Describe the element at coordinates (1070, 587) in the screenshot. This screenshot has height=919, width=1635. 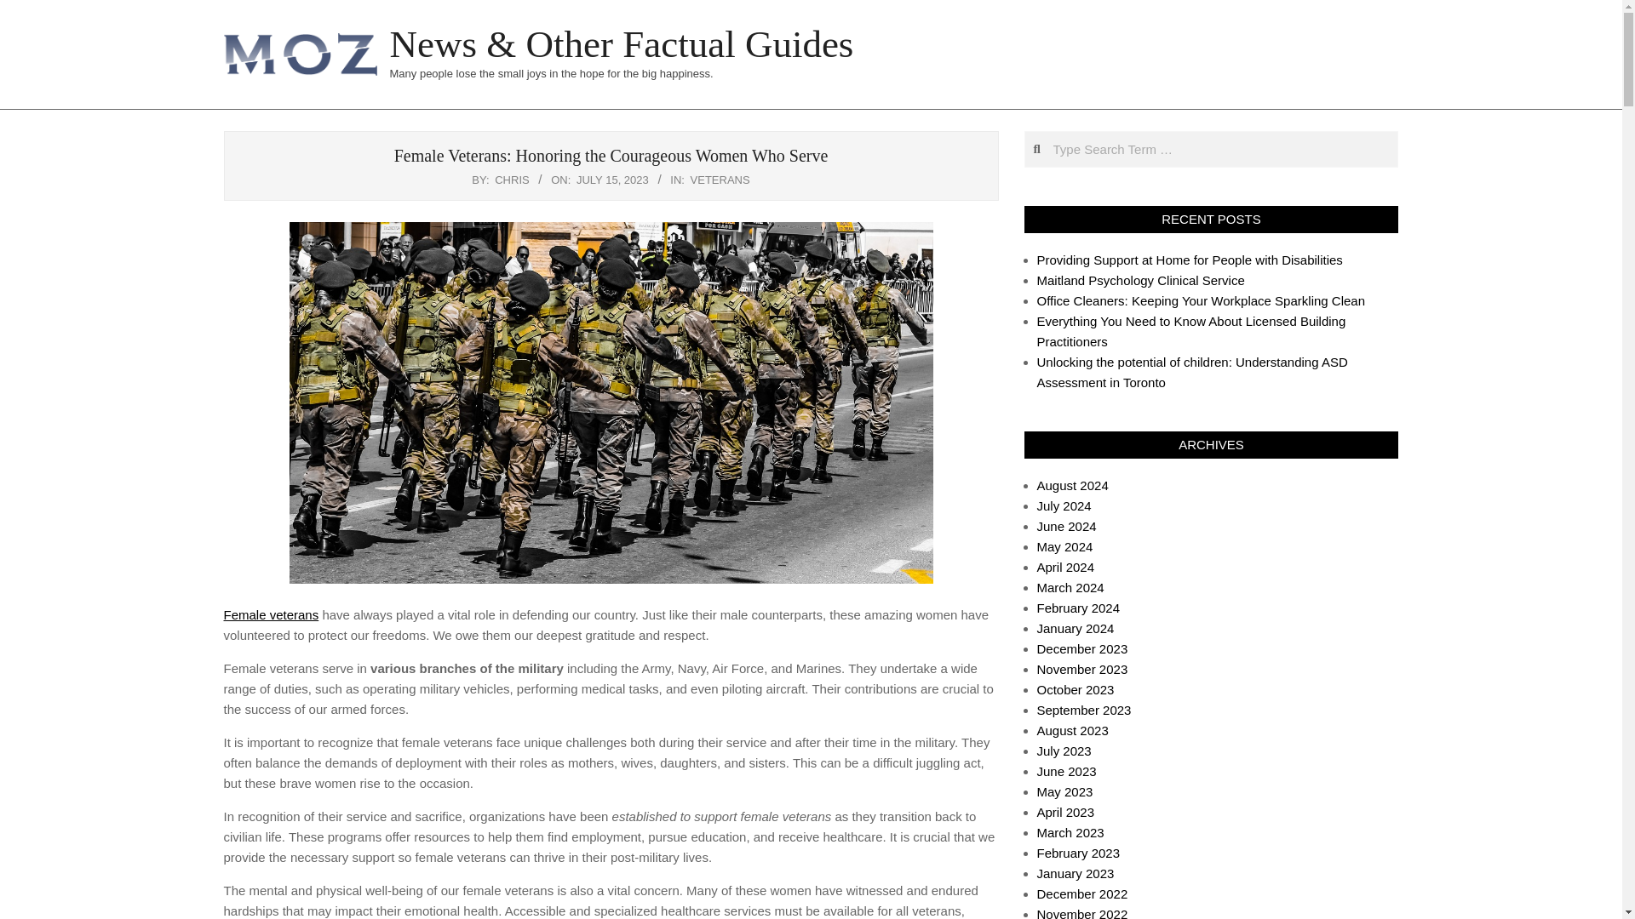
I see `March 2024` at that location.